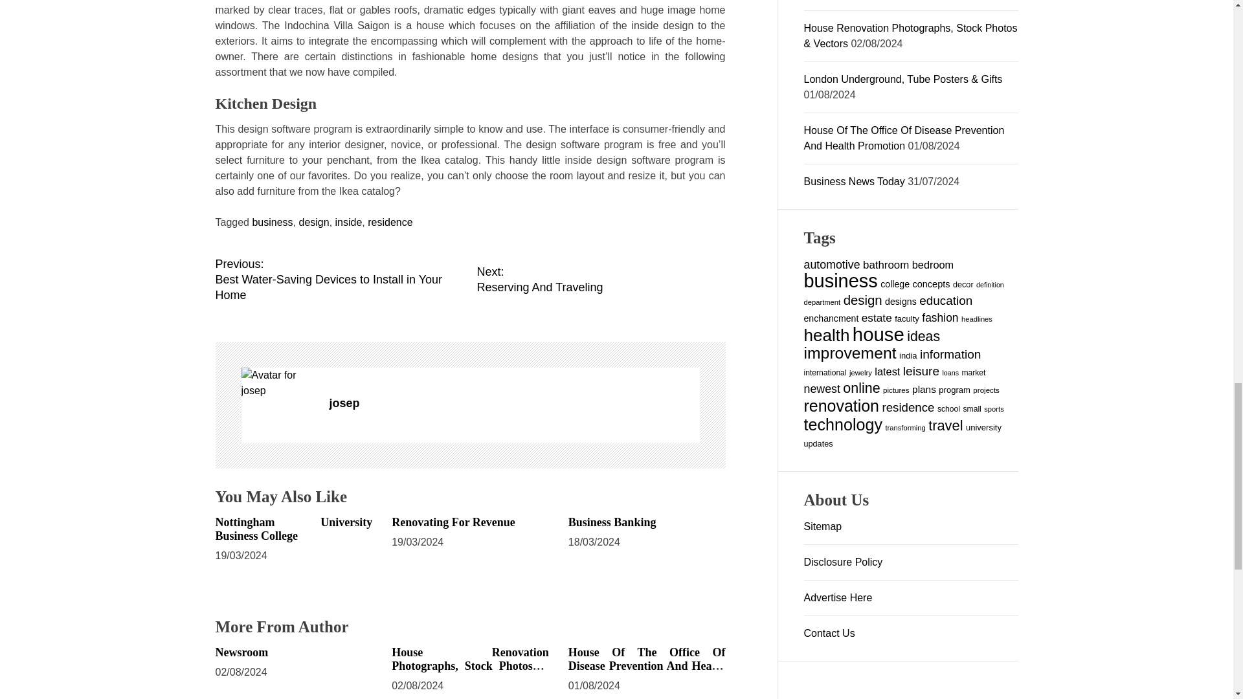  What do you see at coordinates (278, 383) in the screenshot?
I see `Business Banking` at bounding box center [278, 383].